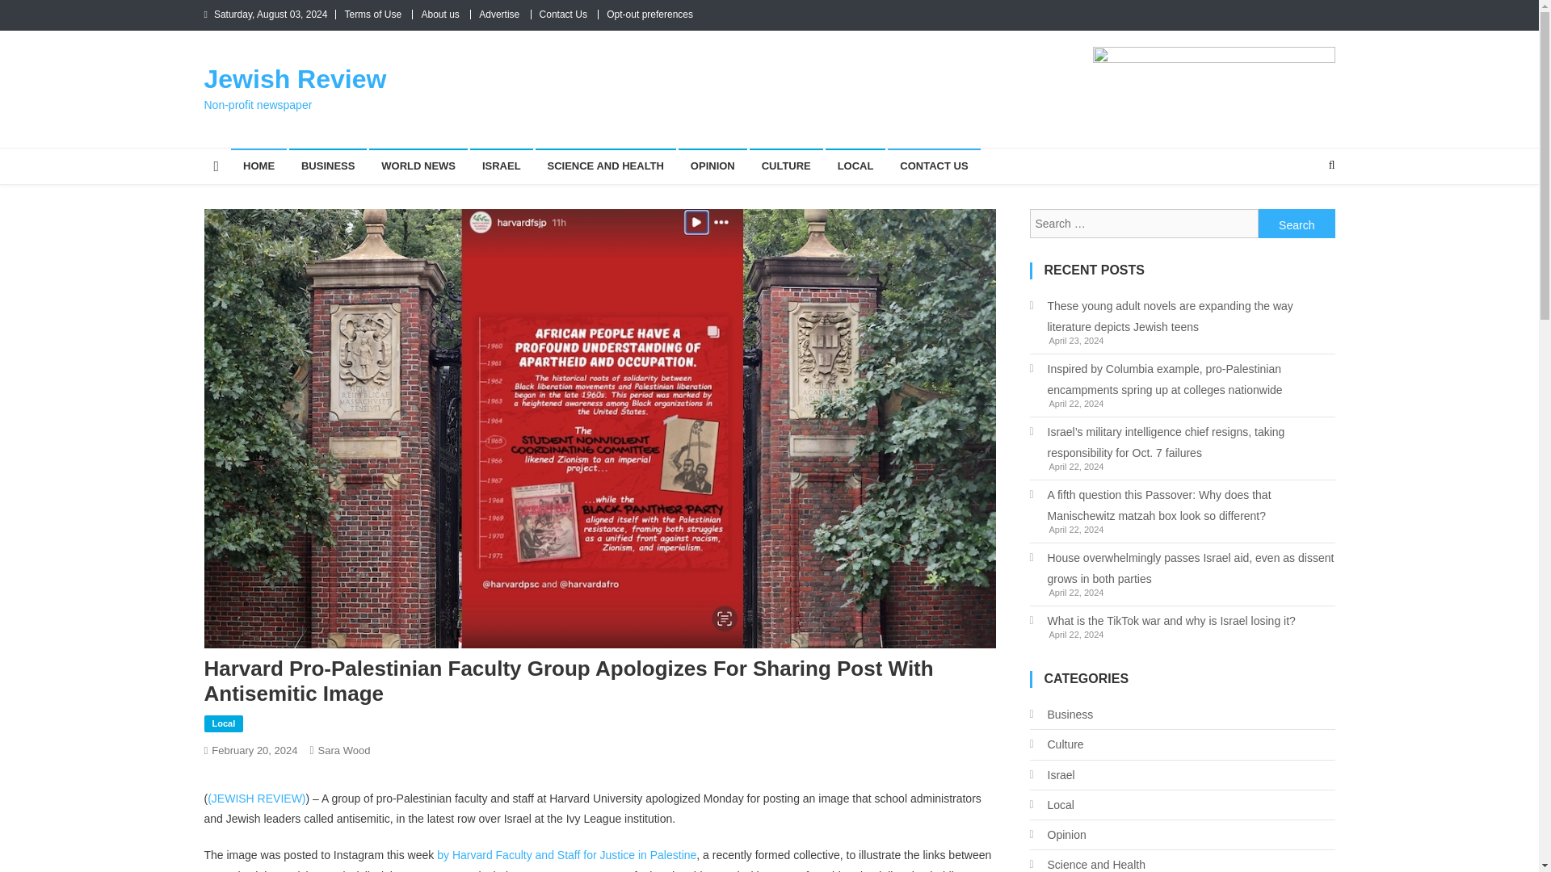  What do you see at coordinates (567, 854) in the screenshot?
I see `by Harvard Faculty and Staff for Justice in Palestine` at bounding box center [567, 854].